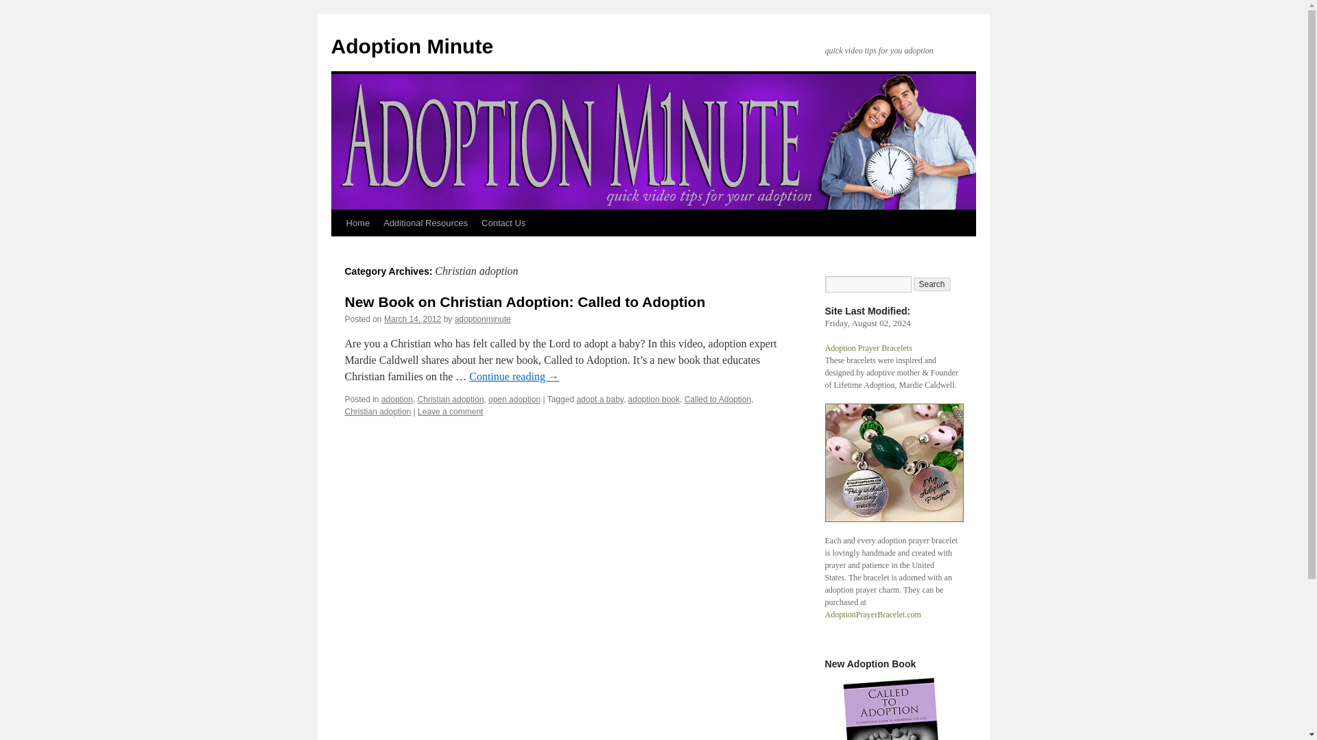 Image resolution: width=1317 pixels, height=740 pixels. Describe the element at coordinates (524, 301) in the screenshot. I see `New Book on Christian Adoption: Called to Adoption` at that location.